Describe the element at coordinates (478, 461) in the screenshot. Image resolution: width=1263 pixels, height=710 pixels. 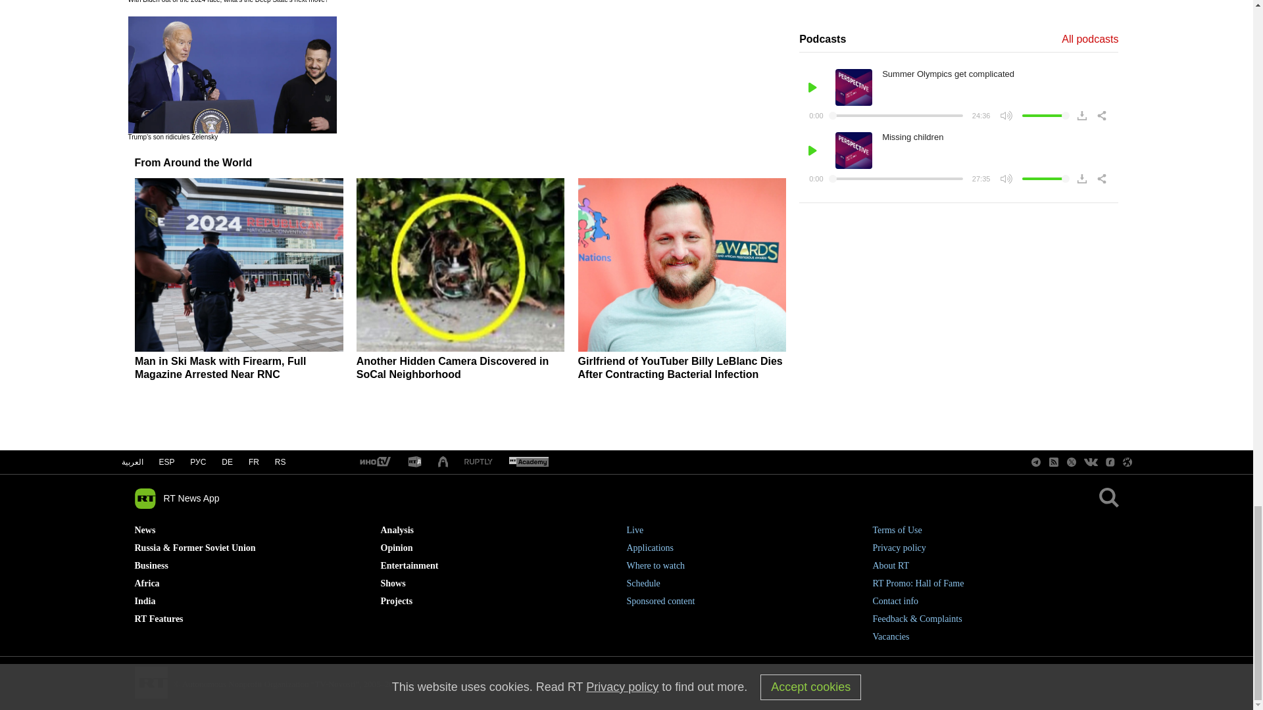
I see `RT ` at that location.